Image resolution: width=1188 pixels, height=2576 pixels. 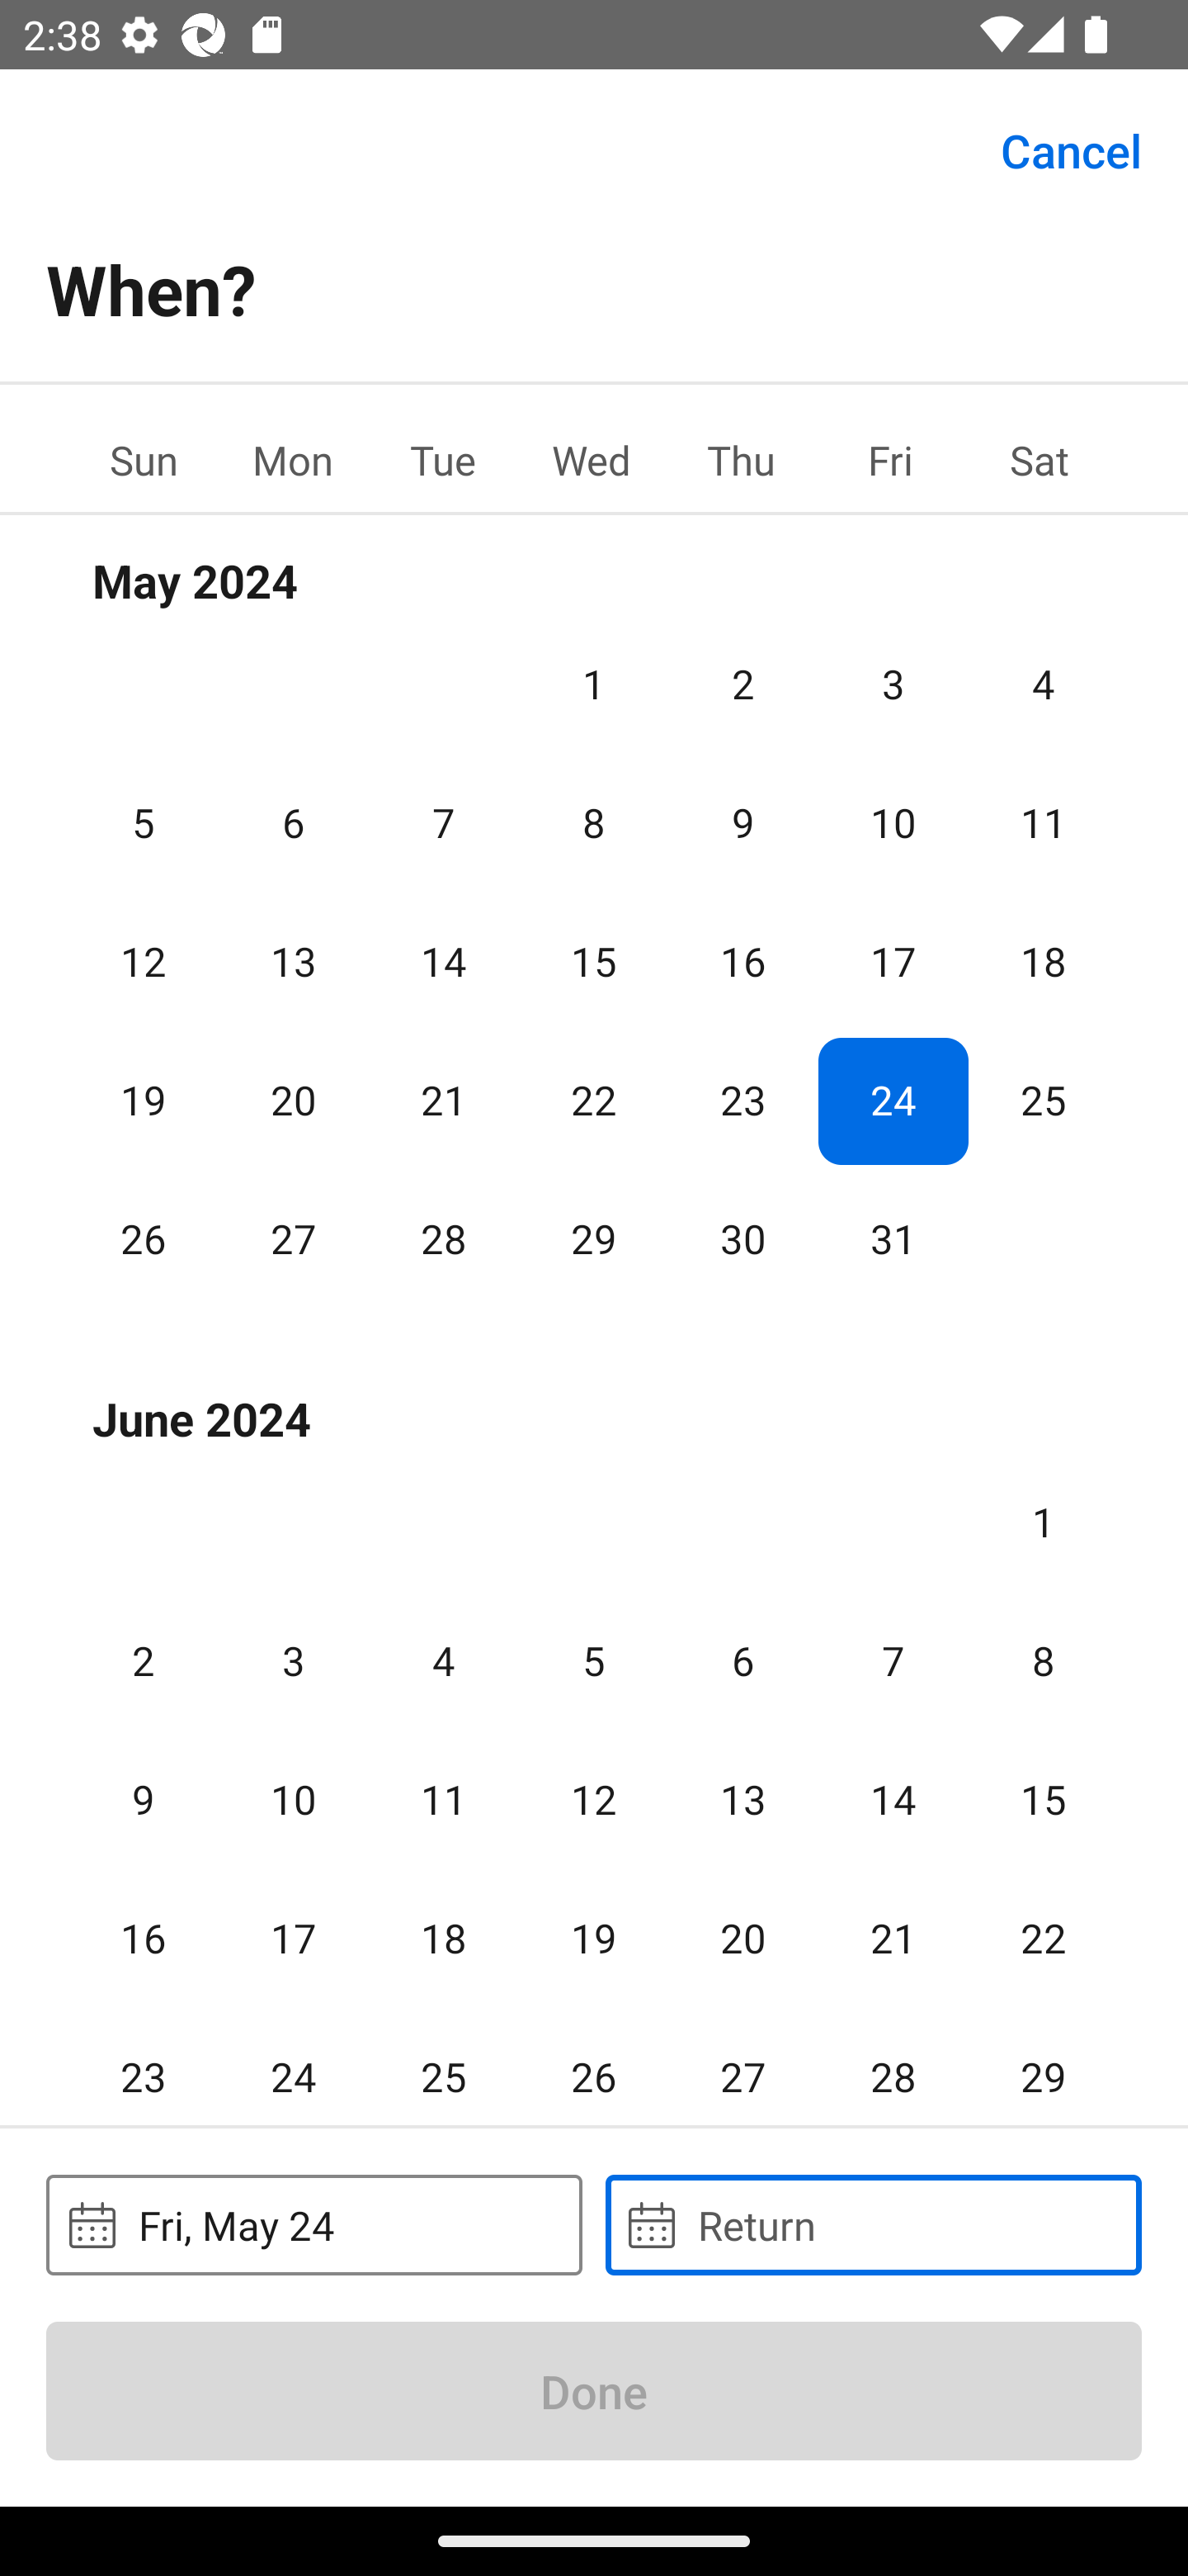 What do you see at coordinates (873, 2224) in the screenshot?
I see `Return` at bounding box center [873, 2224].